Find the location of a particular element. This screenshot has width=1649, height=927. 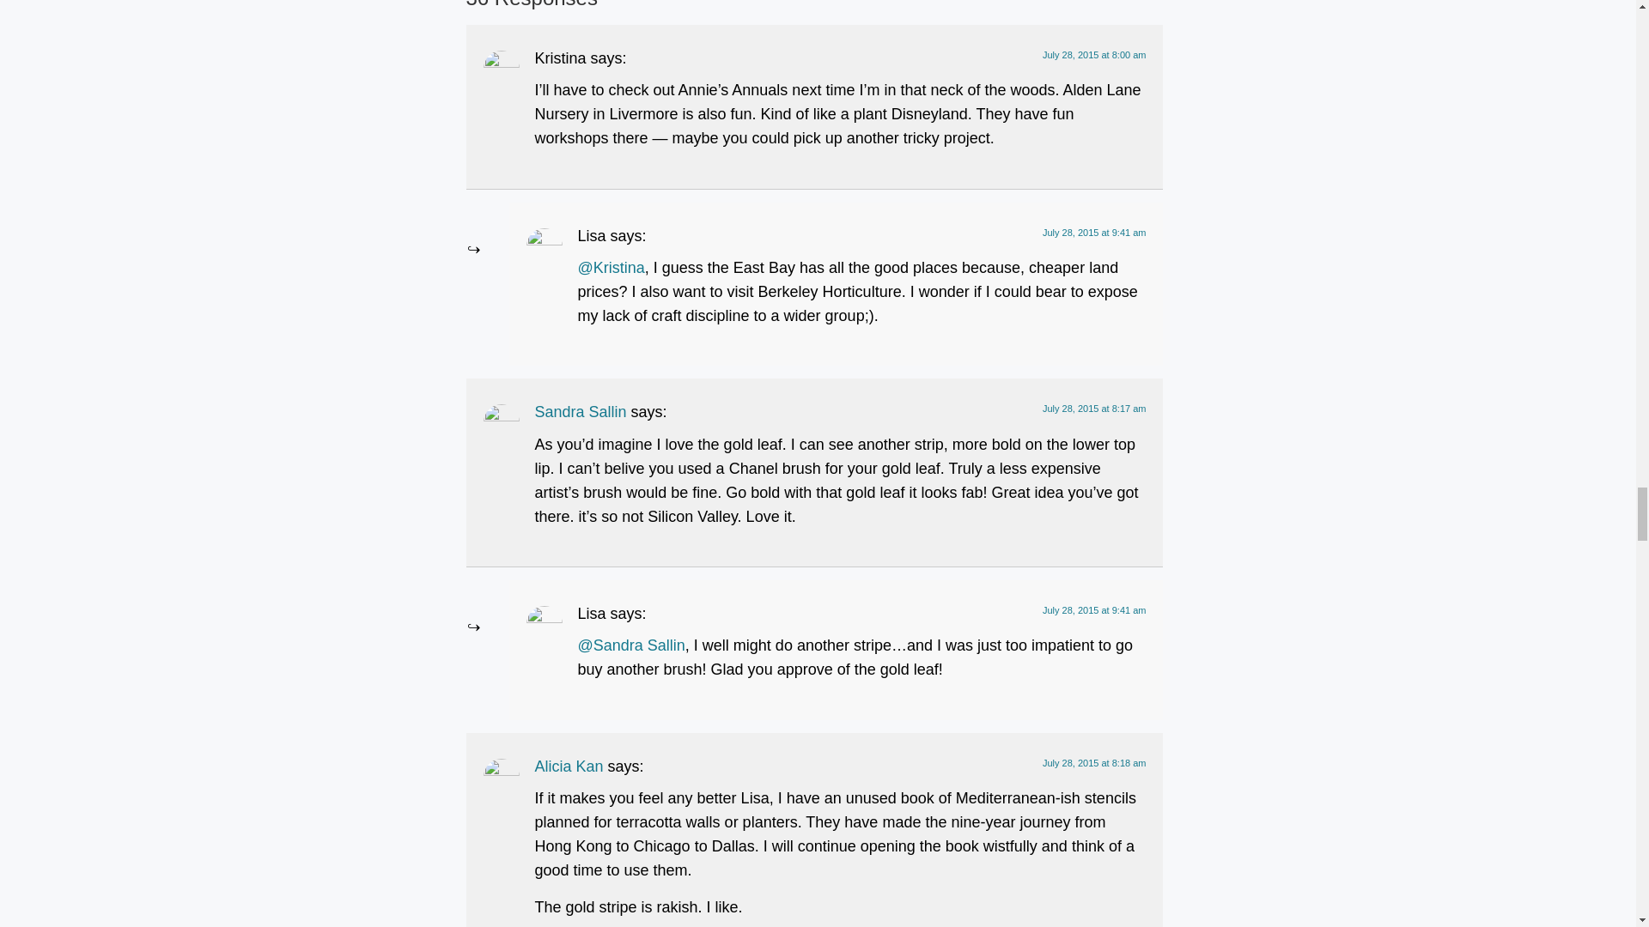

July 28, 2015 at 9:41 am is located at coordinates (1094, 610).